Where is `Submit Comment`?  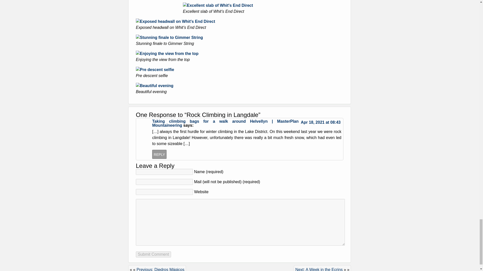 Submit Comment is located at coordinates (153, 254).